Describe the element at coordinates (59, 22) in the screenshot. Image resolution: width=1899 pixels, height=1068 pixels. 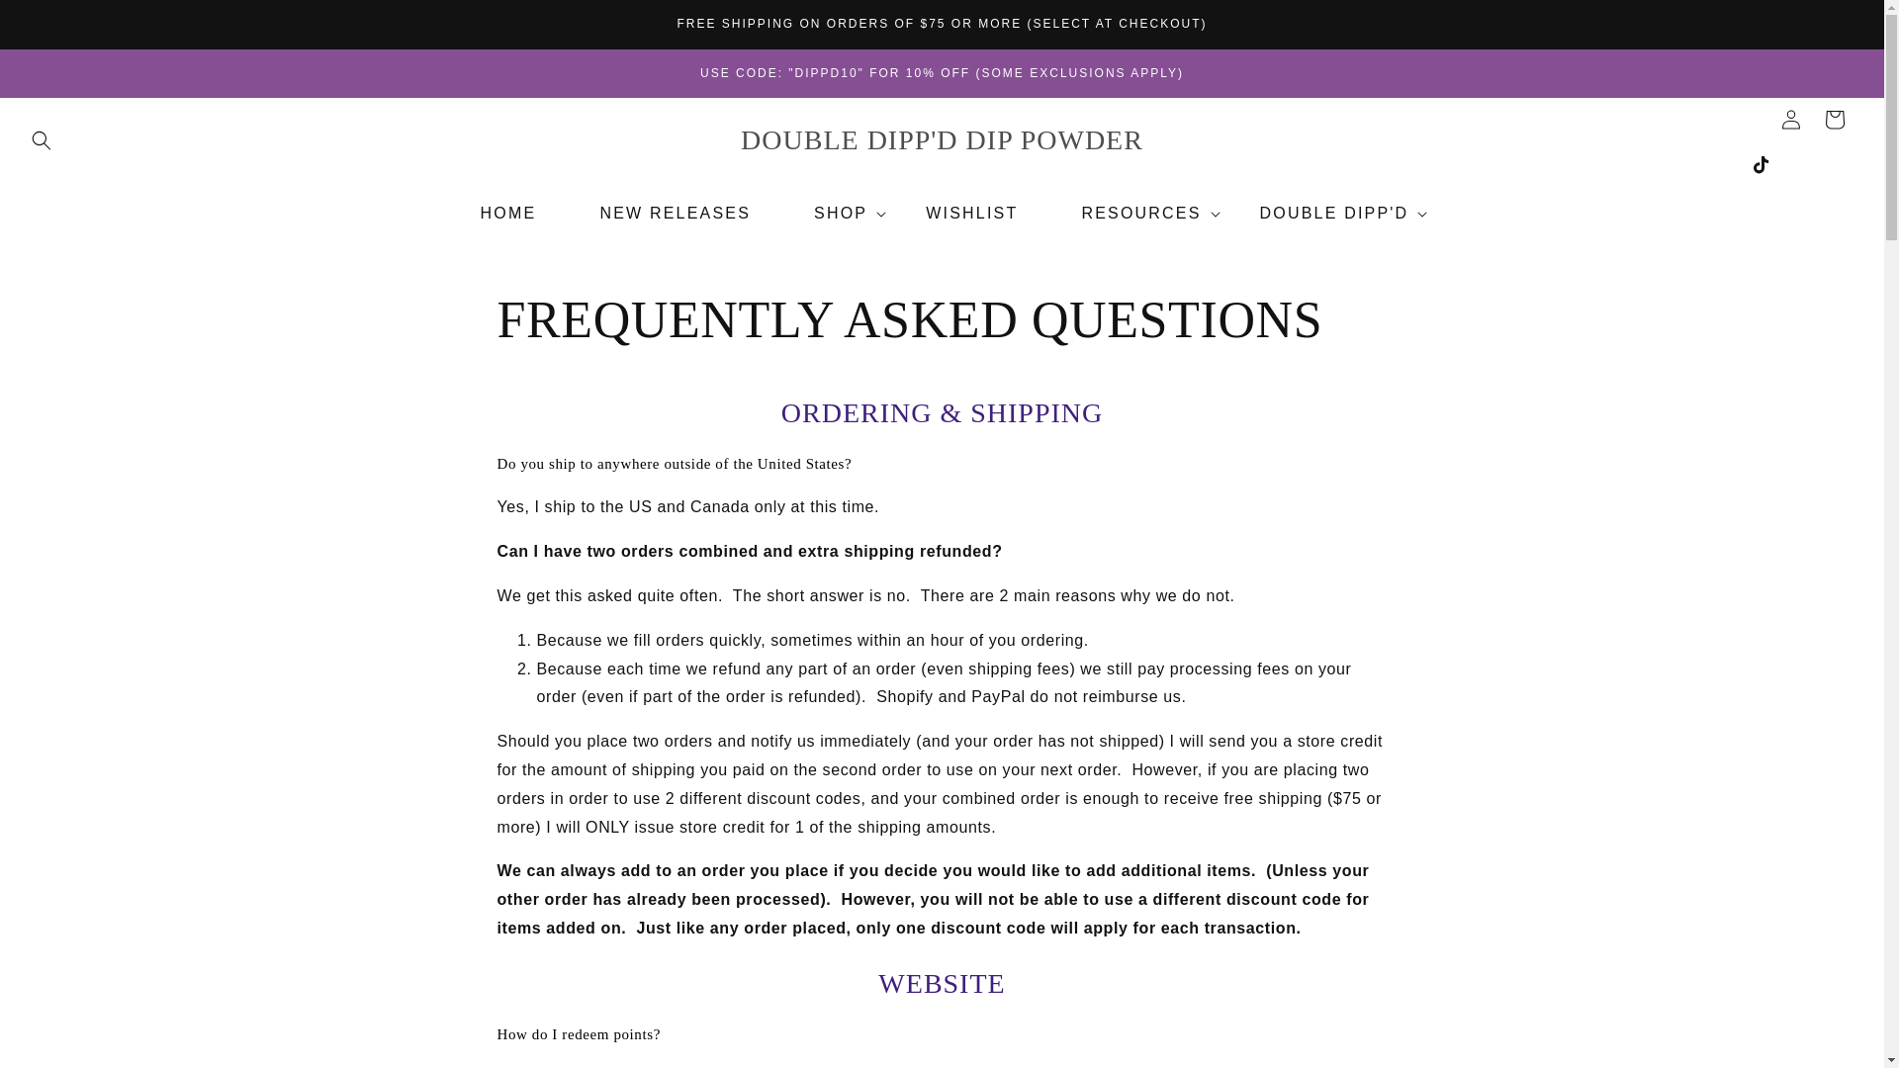
I see `SKIP TO CONTENT` at that location.